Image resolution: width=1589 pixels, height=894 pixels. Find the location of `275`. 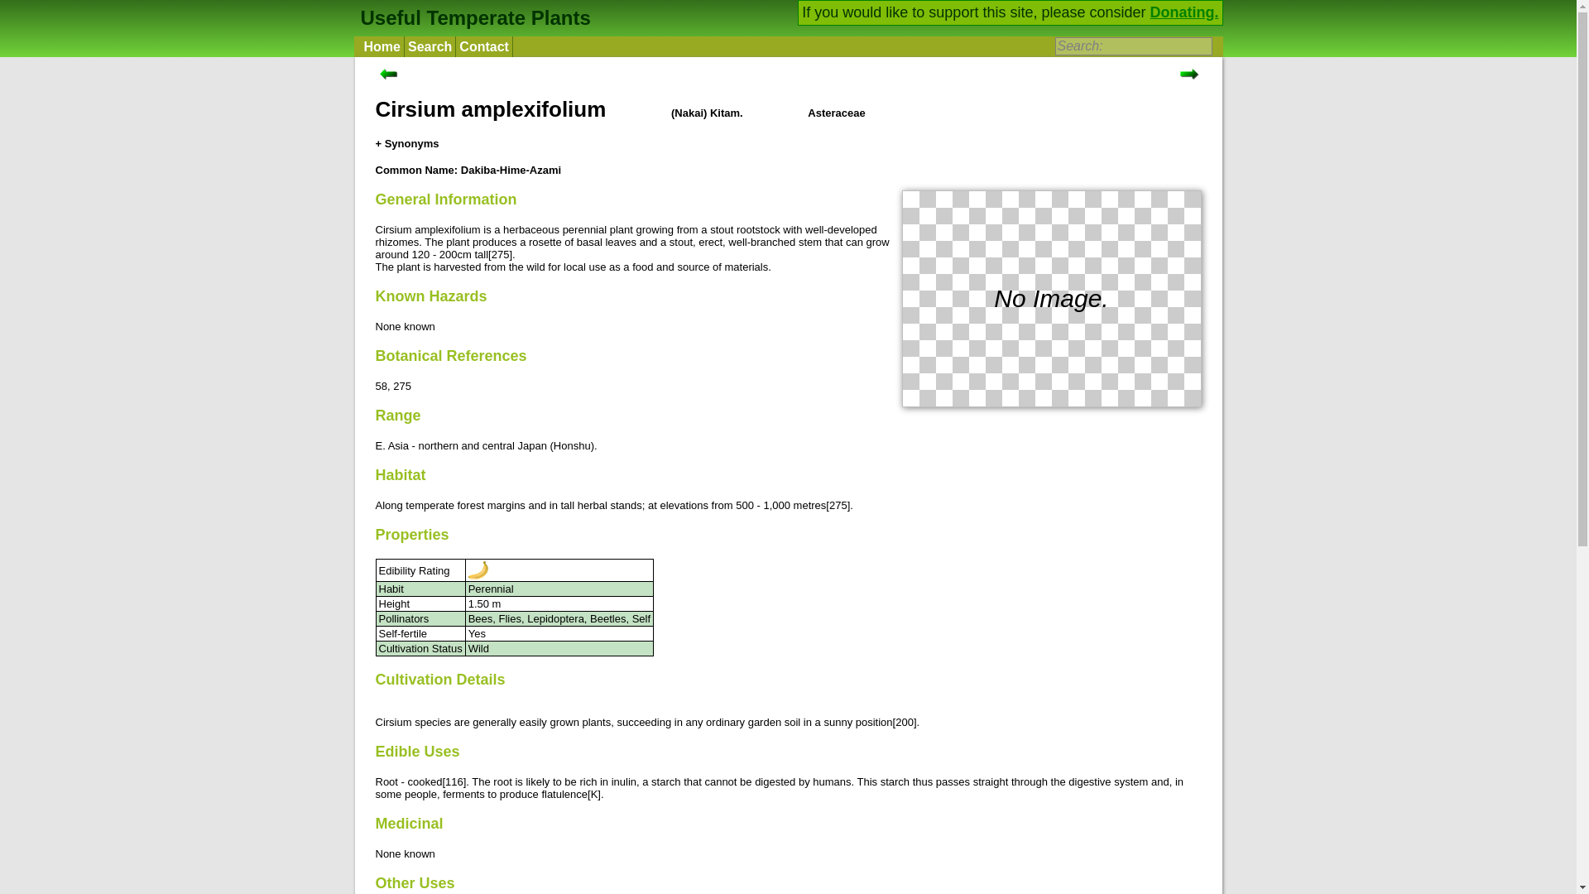

275 is located at coordinates (500, 255).